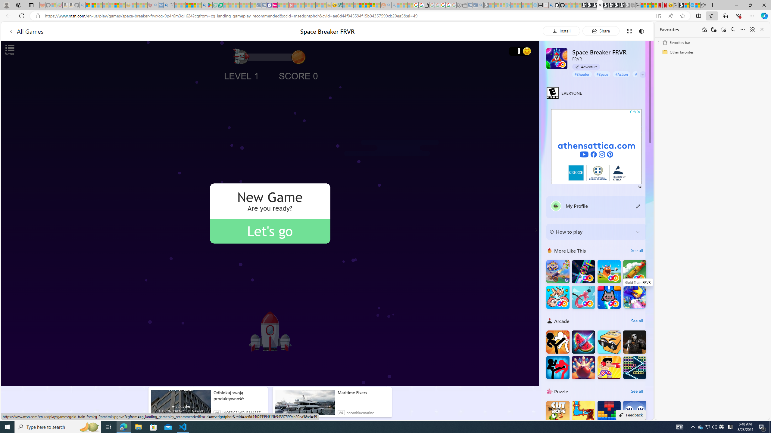  Describe the element at coordinates (550, 391) in the screenshot. I see `Puzzle` at that location.